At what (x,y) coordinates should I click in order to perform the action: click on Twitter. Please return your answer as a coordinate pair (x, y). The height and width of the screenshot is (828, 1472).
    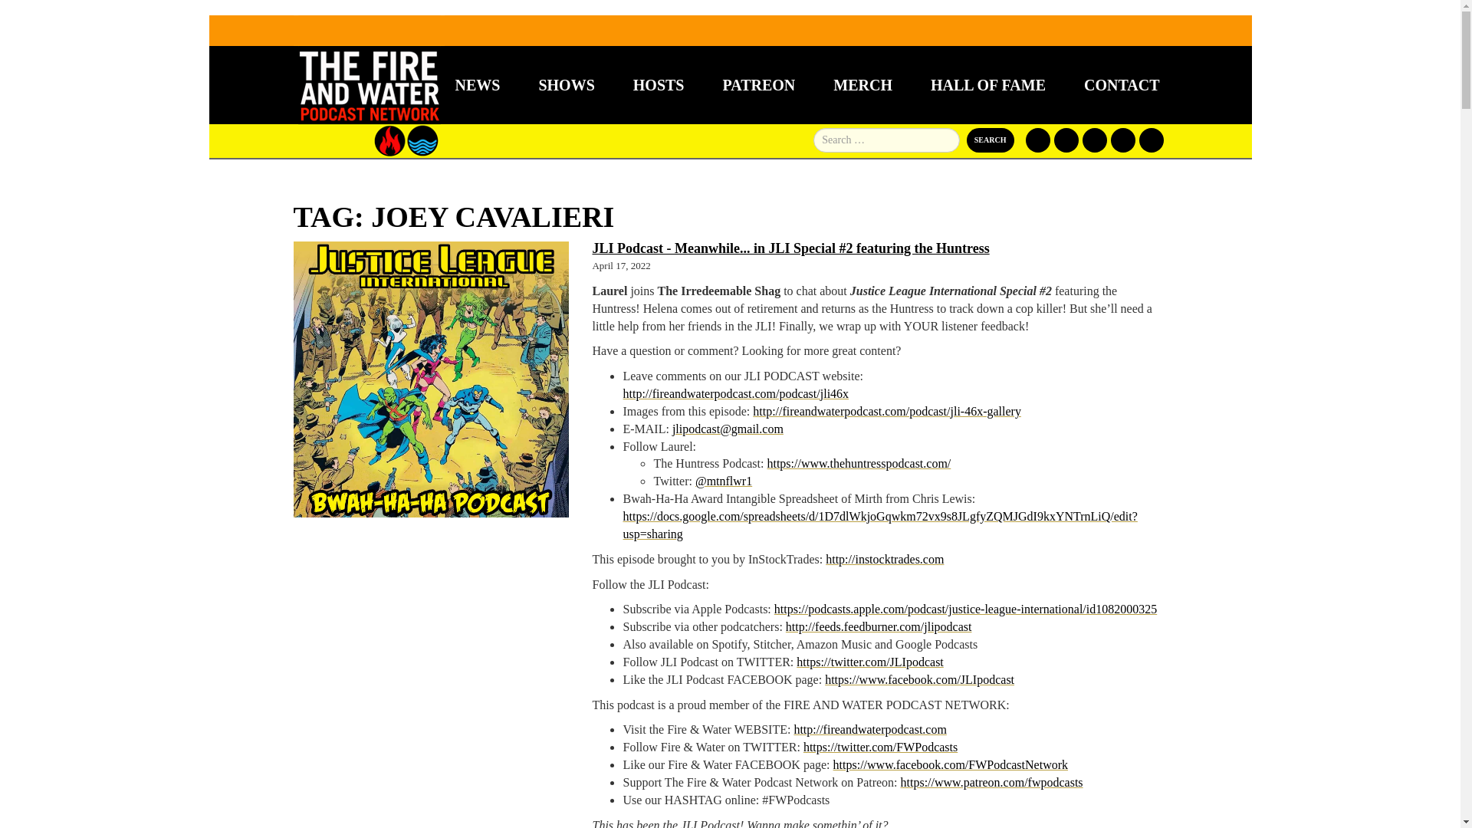
    Looking at the image, I should click on (1066, 140).